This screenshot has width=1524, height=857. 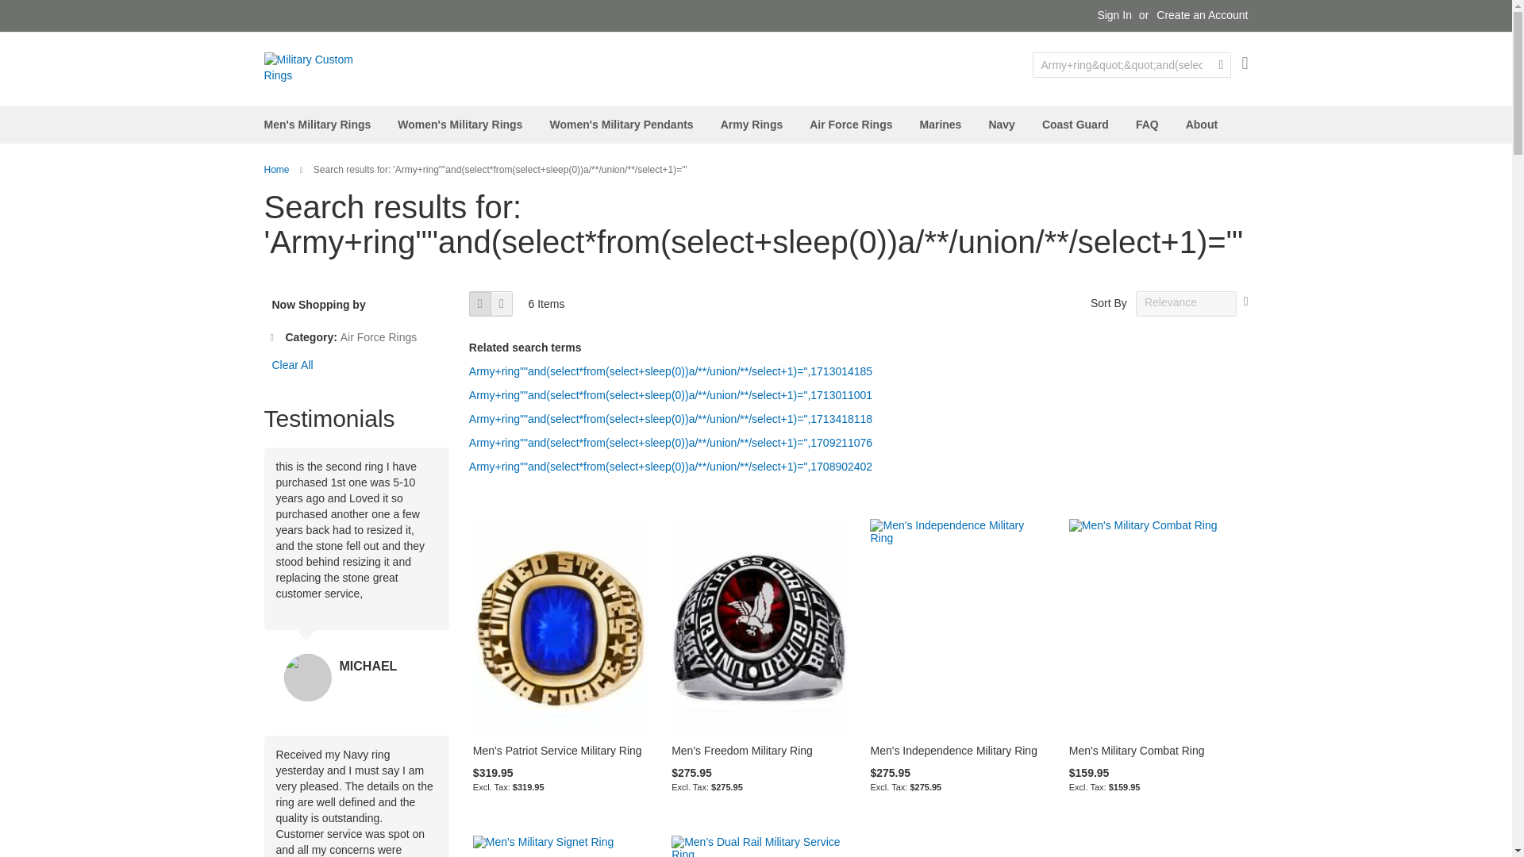 What do you see at coordinates (277, 170) in the screenshot?
I see `Go to Home Page` at bounding box center [277, 170].